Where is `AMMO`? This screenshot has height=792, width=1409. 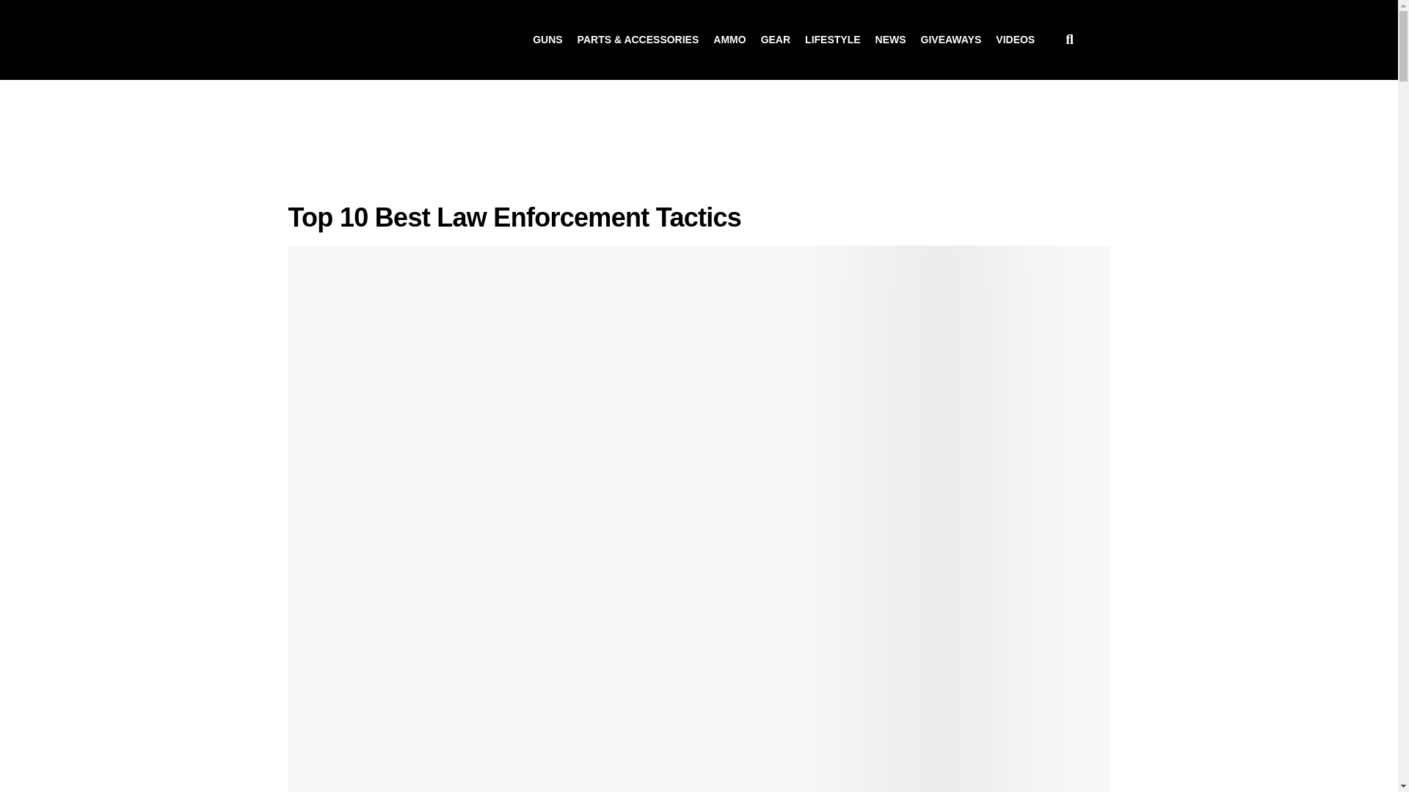
AMMO is located at coordinates (729, 40).